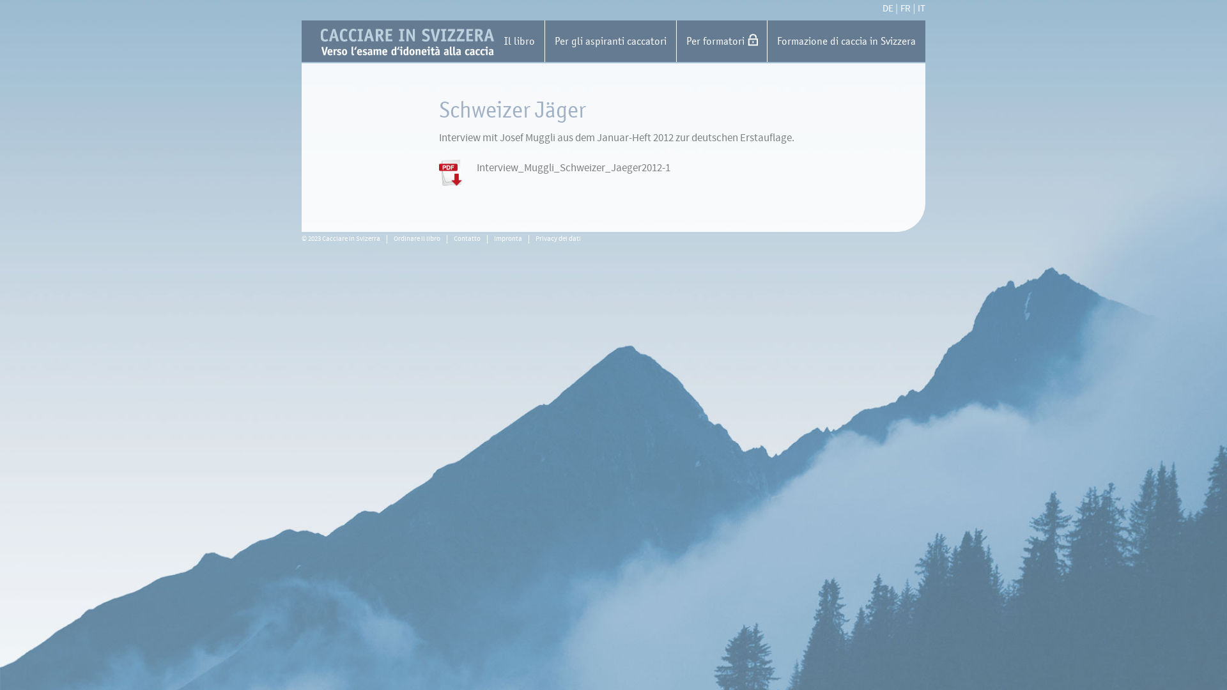  Describe the element at coordinates (508, 239) in the screenshot. I see `Impronta` at that location.